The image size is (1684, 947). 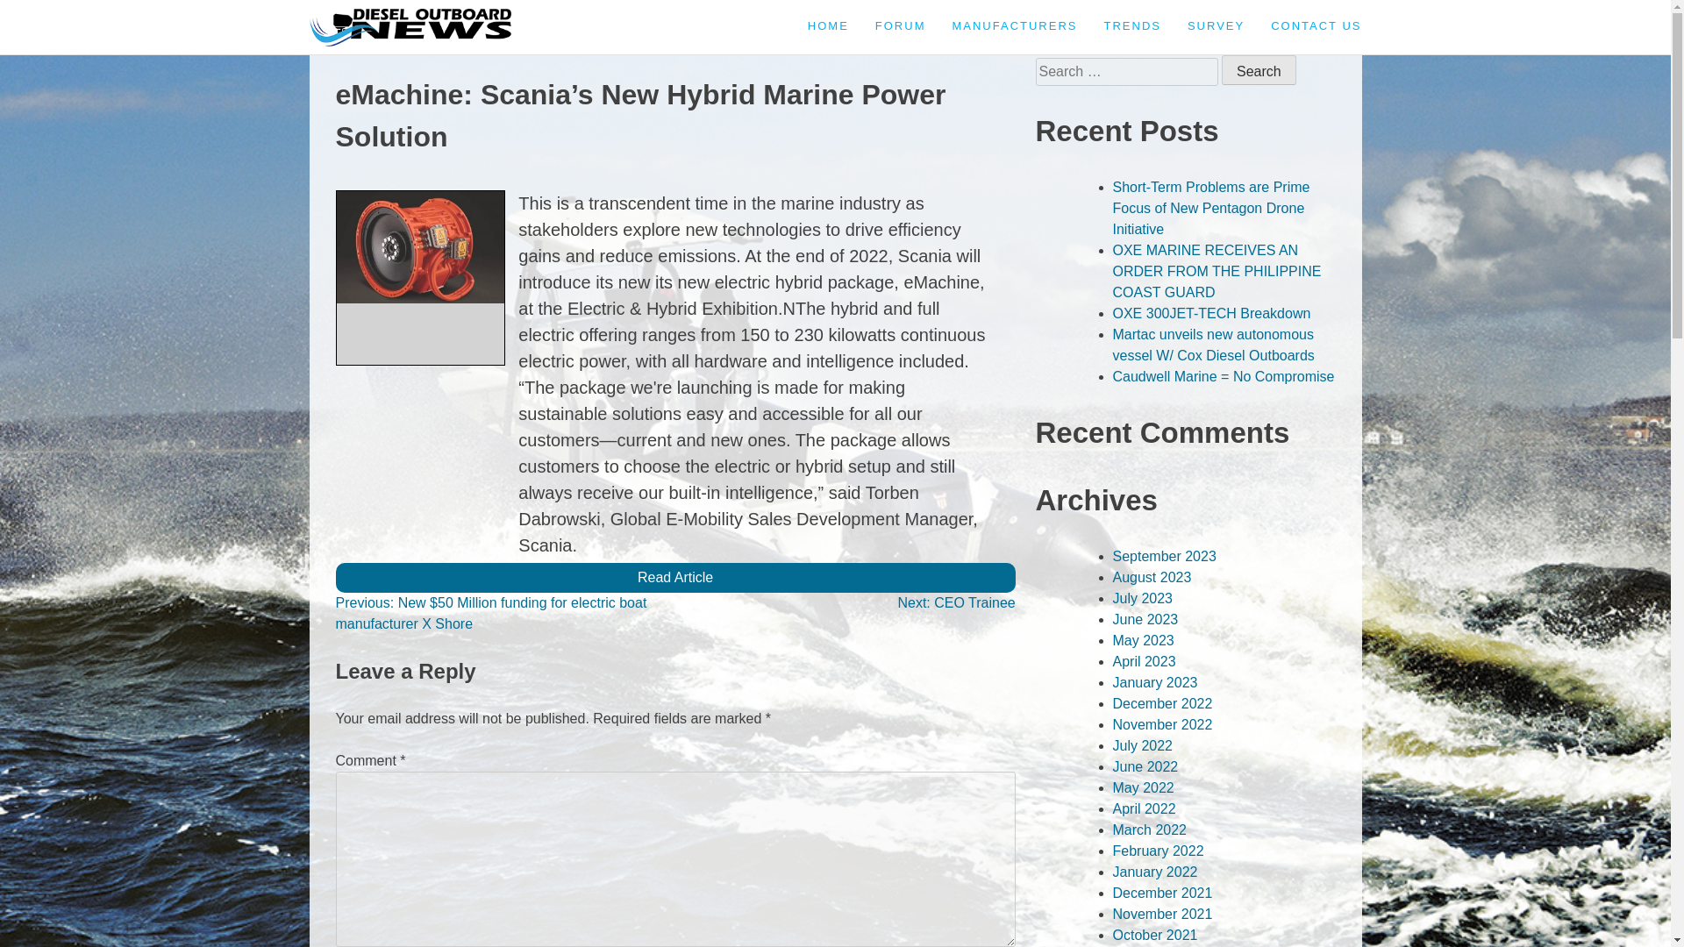 I want to click on January 2022, so click(x=1154, y=872).